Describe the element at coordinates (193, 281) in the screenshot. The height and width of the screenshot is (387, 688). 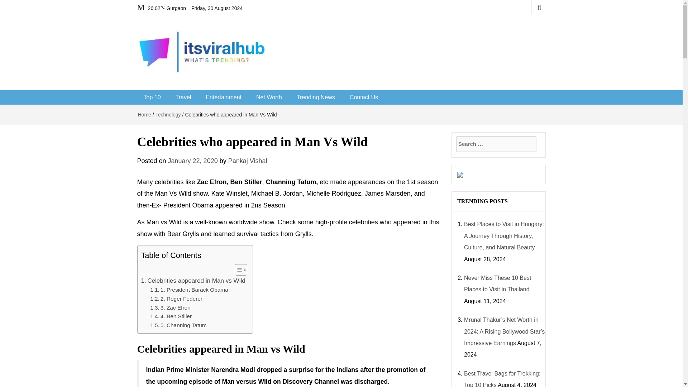
I see `Celebrities appeared in Man vs Wild` at that location.